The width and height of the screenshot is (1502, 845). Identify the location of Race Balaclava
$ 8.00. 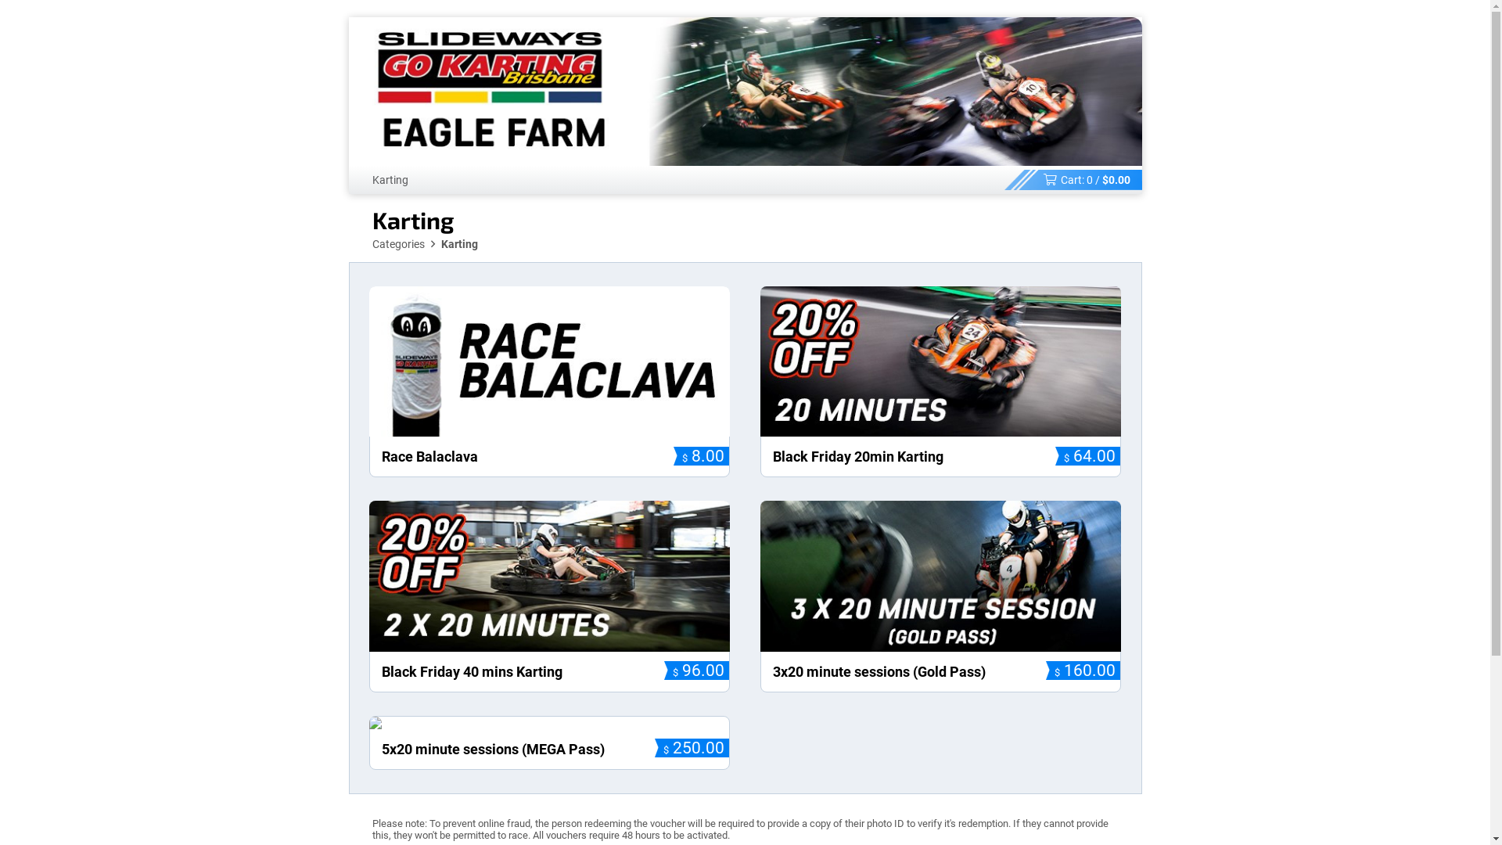
(550, 382).